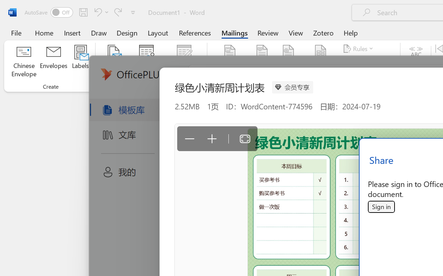 The image size is (443, 276). What do you see at coordinates (230, 62) in the screenshot?
I see `Highlight Merge Fields` at bounding box center [230, 62].